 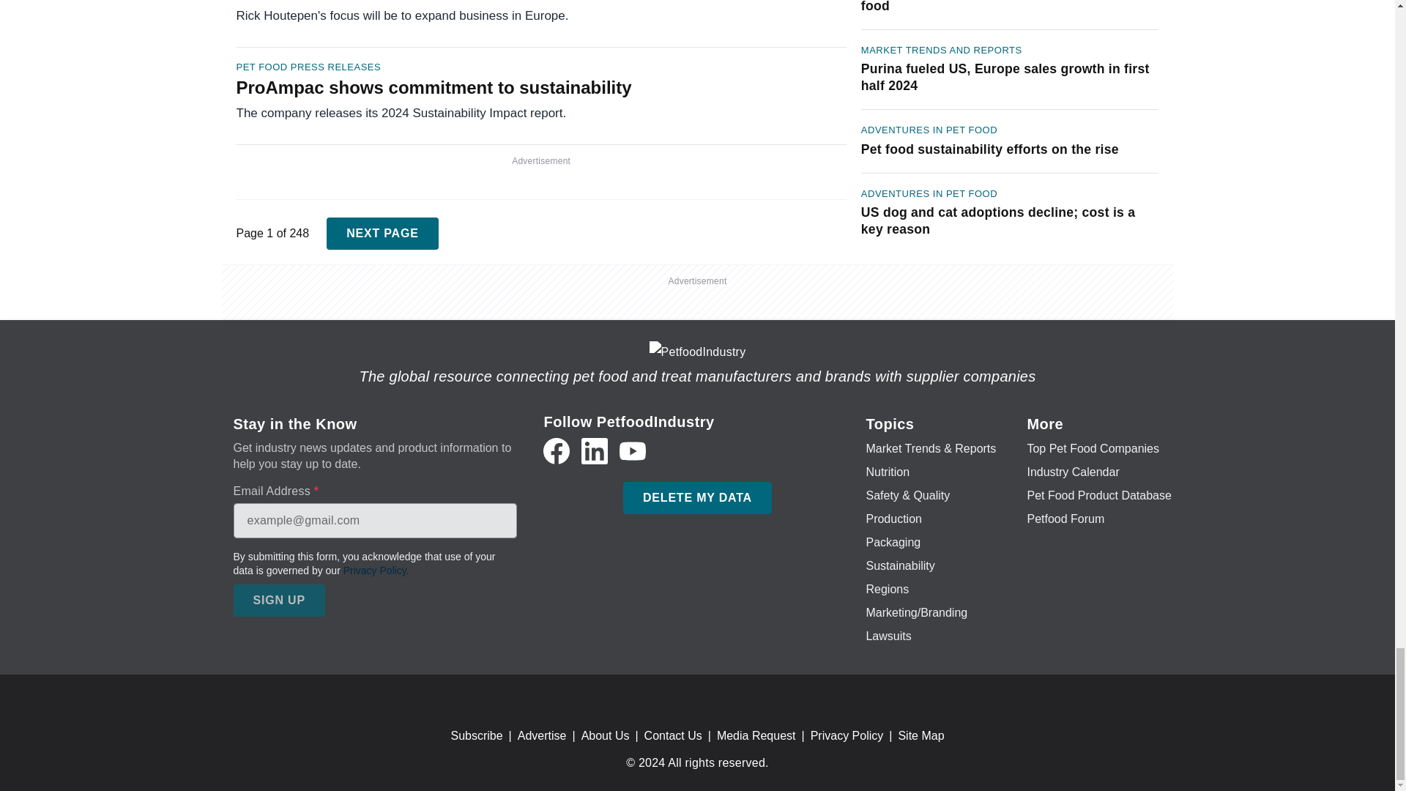 I want to click on Facebook icon, so click(x=556, y=451).